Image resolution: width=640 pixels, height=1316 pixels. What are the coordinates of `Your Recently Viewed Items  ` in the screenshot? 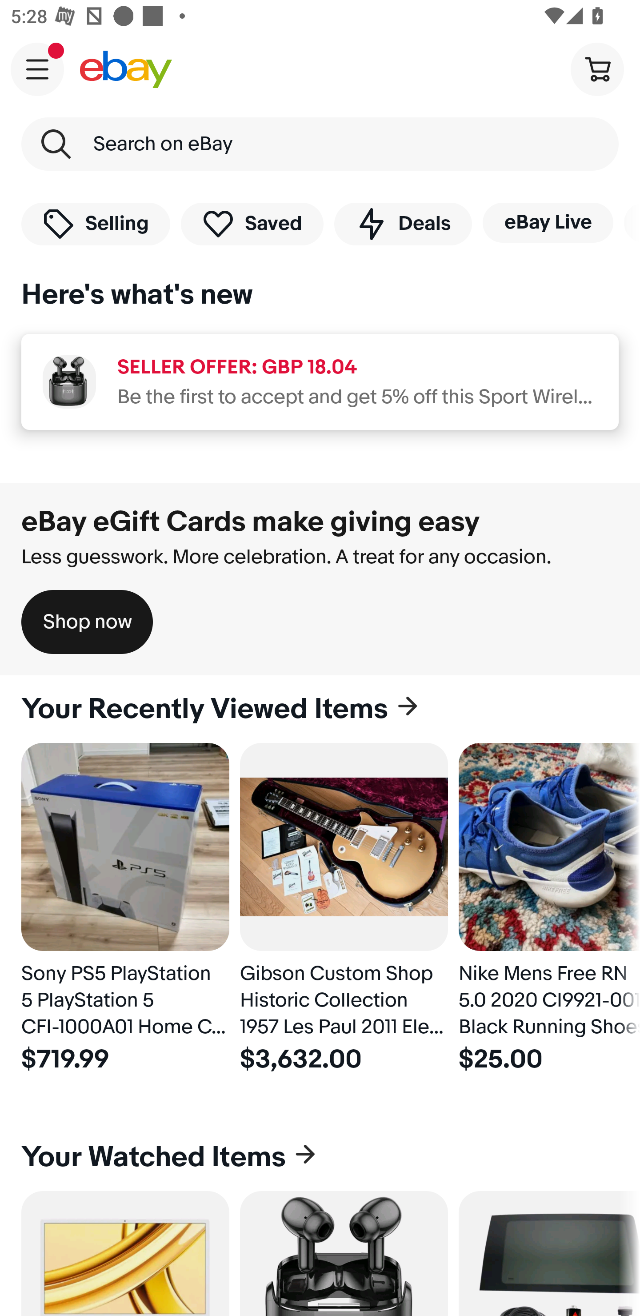 It's located at (320, 709).